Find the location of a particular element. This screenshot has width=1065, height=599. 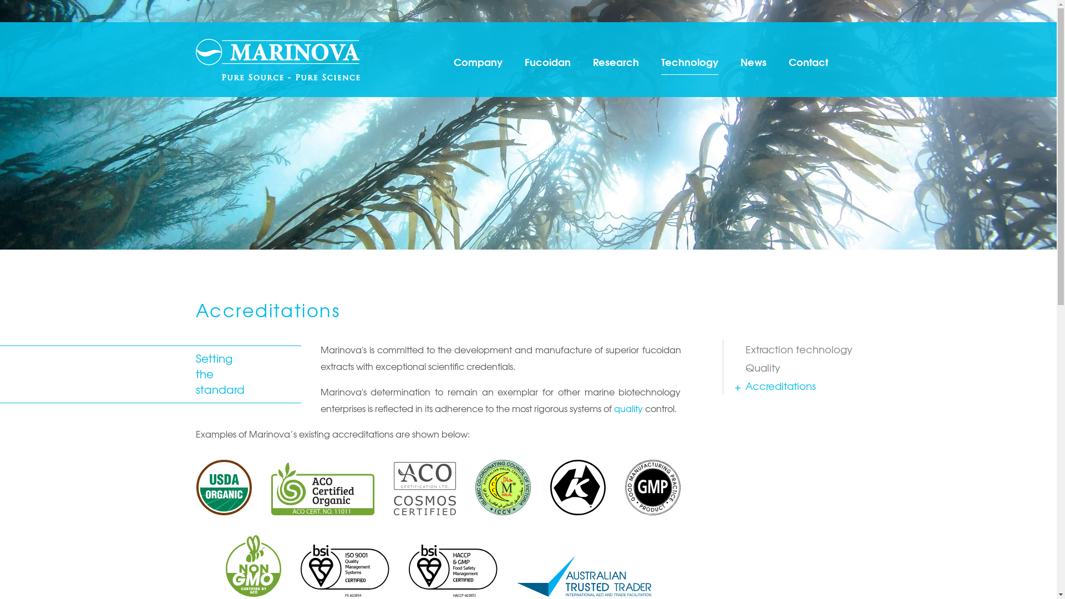

quality is located at coordinates (628, 408).